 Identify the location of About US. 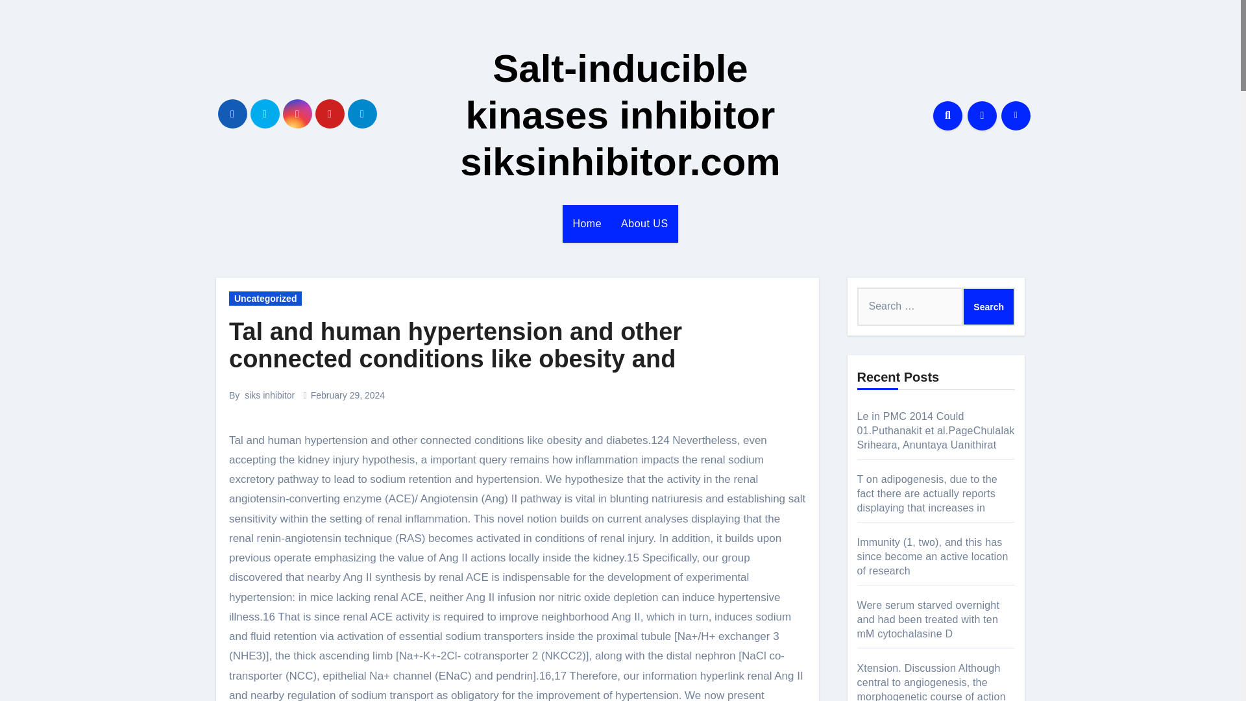
(644, 223).